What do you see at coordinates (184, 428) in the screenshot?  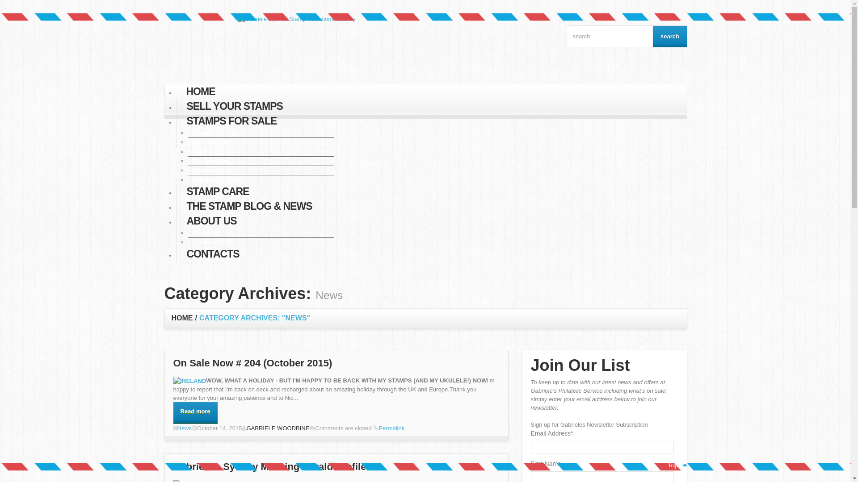 I see `News` at bounding box center [184, 428].